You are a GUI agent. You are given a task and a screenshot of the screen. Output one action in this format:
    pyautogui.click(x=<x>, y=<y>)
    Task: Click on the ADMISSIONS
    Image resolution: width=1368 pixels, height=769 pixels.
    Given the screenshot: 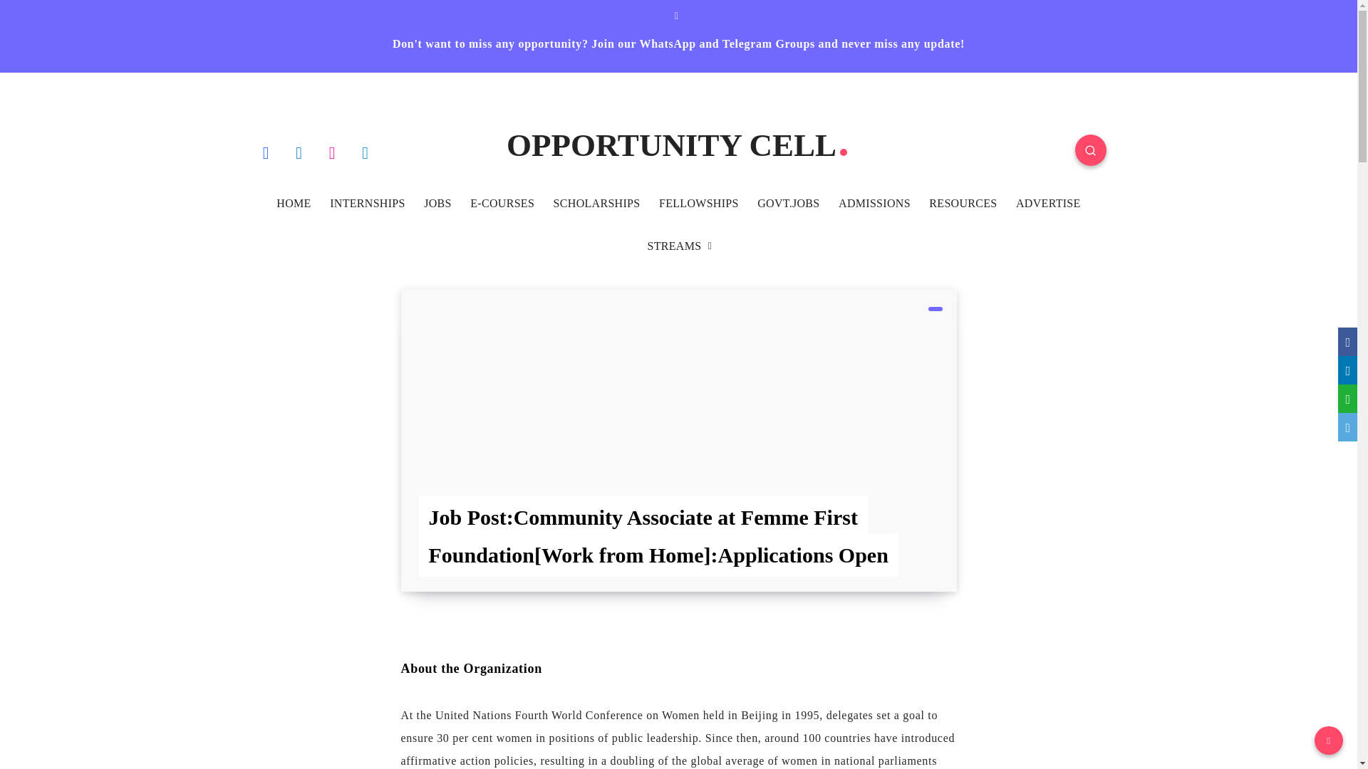 What is the action you would take?
    pyautogui.click(x=874, y=204)
    